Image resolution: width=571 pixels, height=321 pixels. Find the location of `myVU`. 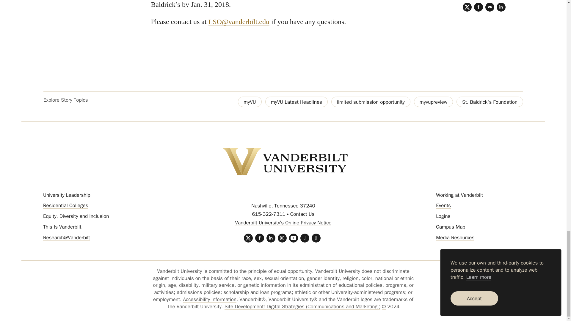

myVU is located at coordinates (250, 102).